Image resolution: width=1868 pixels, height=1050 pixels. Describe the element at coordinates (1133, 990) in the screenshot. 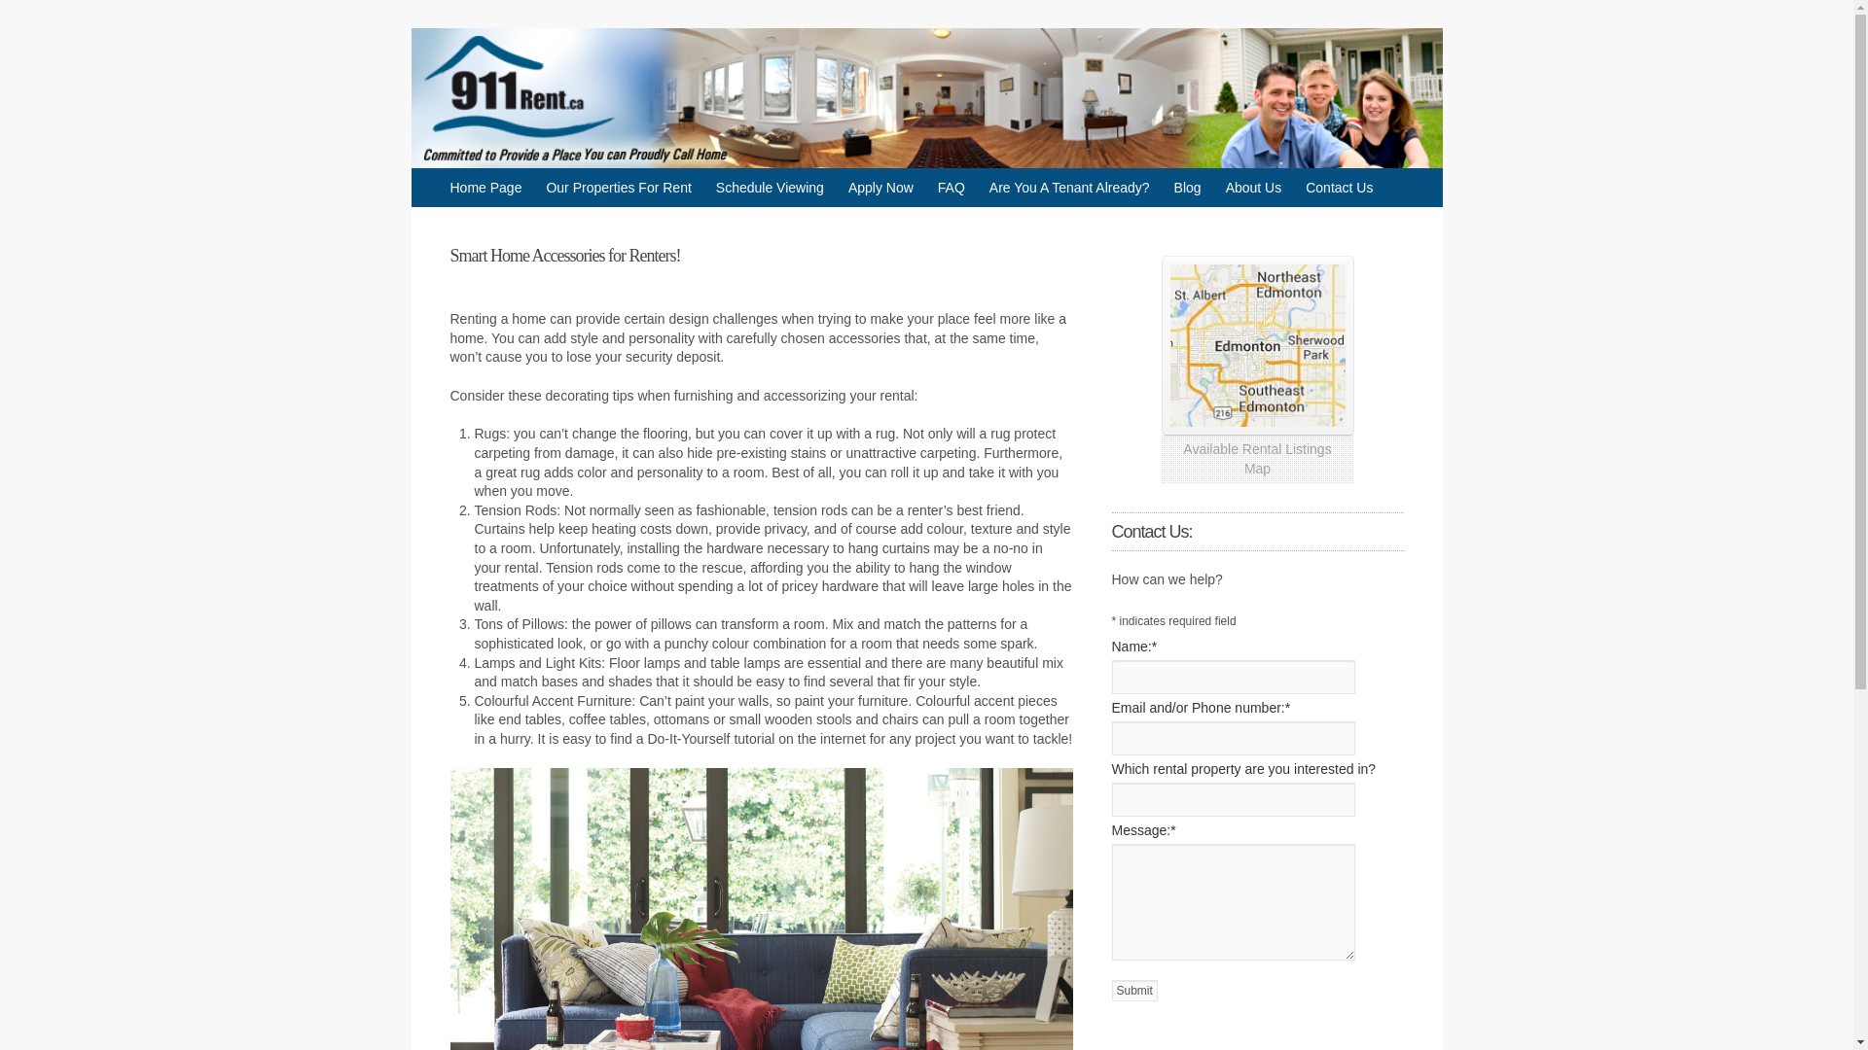

I see `Submit` at that location.